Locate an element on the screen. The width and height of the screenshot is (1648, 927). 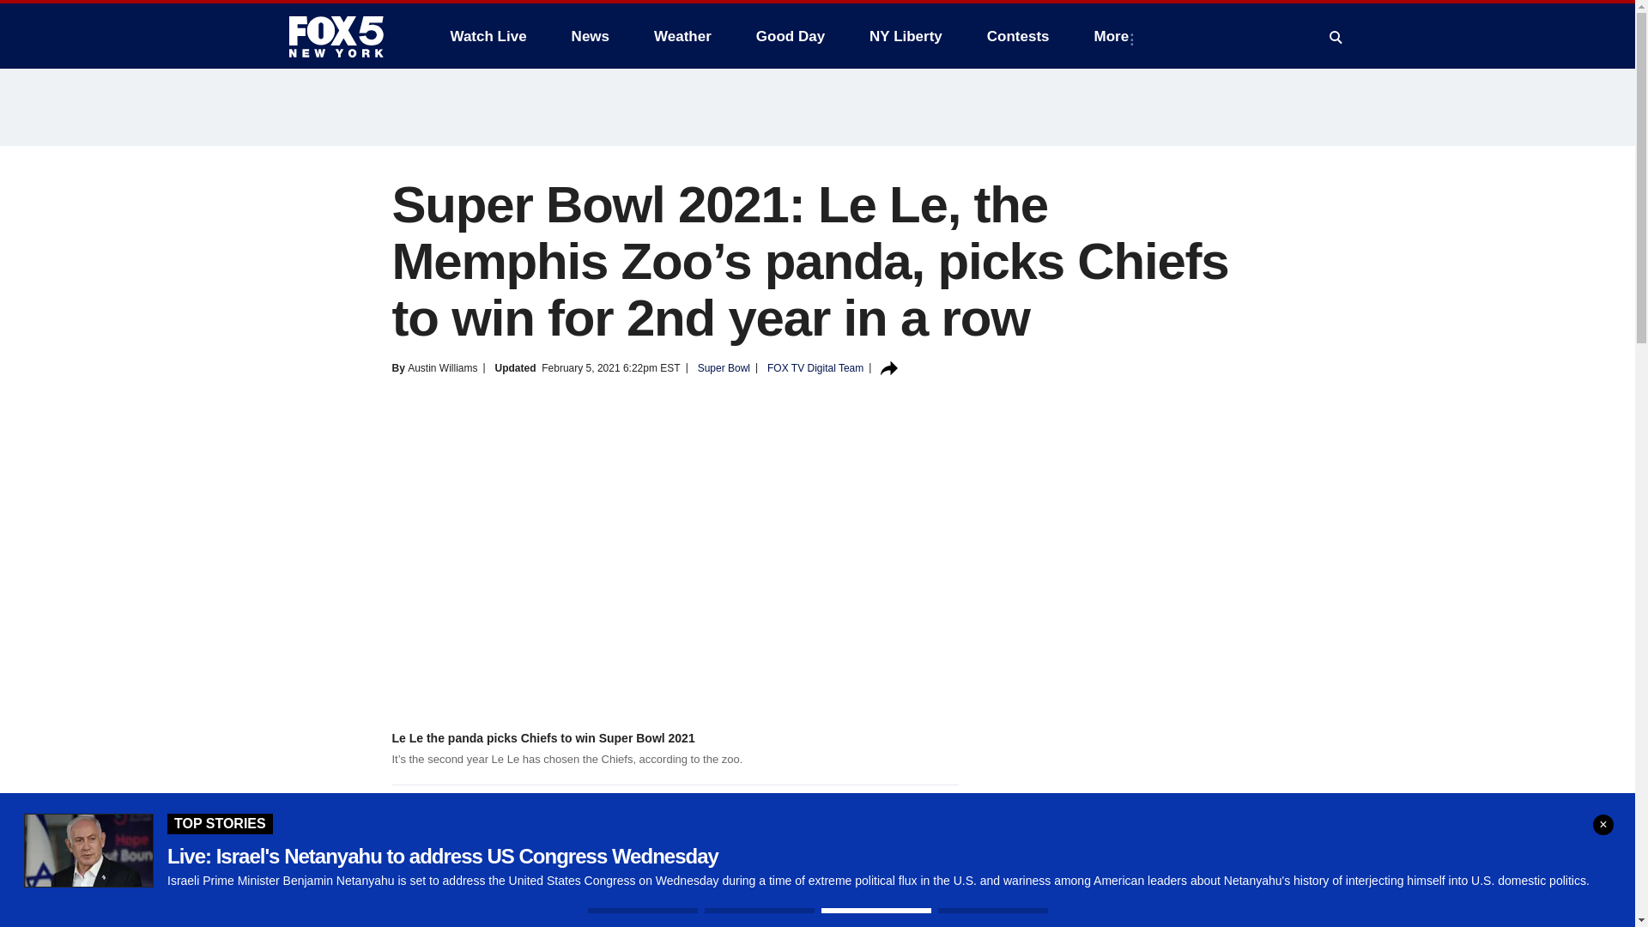
Watch Live is located at coordinates (488, 36).